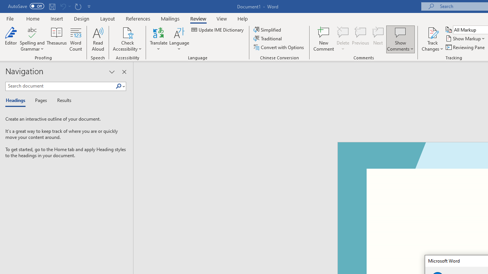 Image resolution: width=488 pixels, height=274 pixels. What do you see at coordinates (218, 30) in the screenshot?
I see `Update IME Dictionary...` at bounding box center [218, 30].